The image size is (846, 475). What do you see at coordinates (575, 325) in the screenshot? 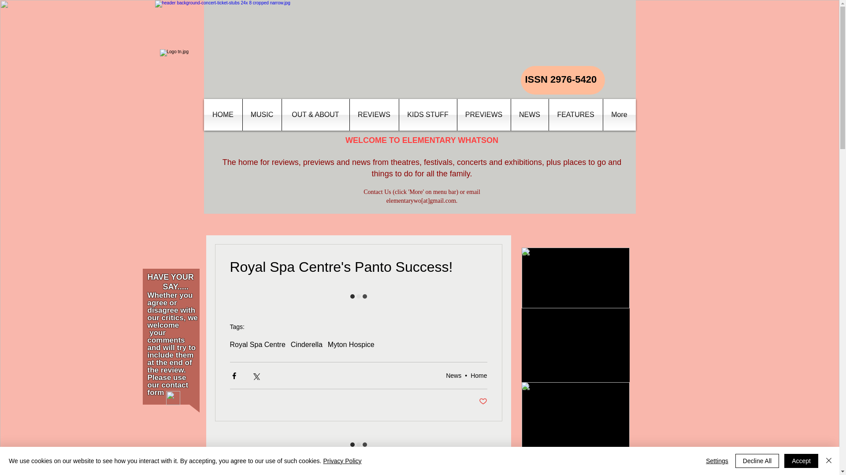
I see `Thank You For The Music` at bounding box center [575, 325].